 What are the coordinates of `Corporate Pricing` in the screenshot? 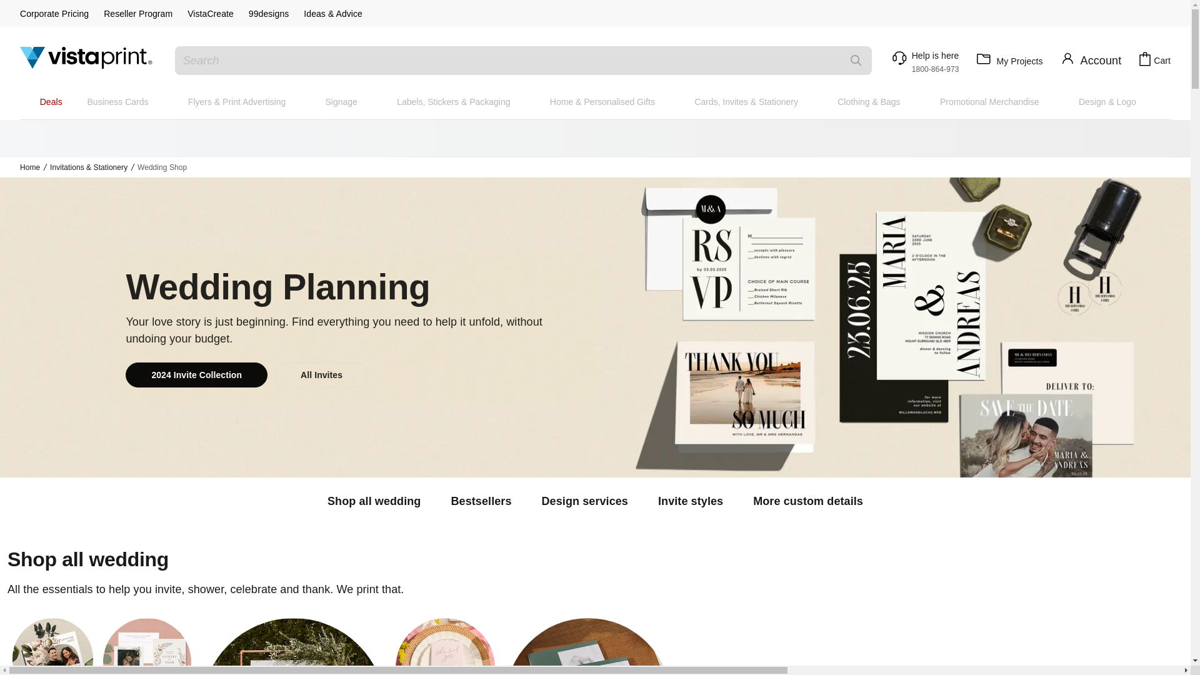 It's located at (54, 14).